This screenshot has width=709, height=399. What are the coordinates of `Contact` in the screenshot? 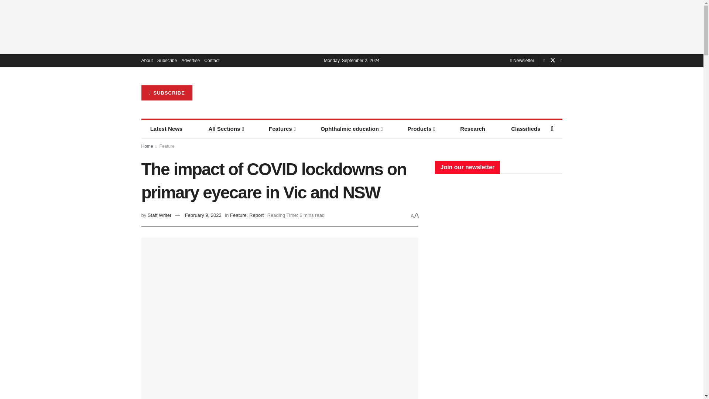 It's located at (211, 61).